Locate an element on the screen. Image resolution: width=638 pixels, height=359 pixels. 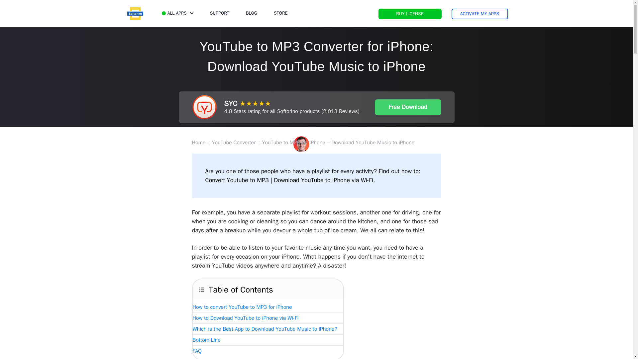
STORE is located at coordinates (280, 13).